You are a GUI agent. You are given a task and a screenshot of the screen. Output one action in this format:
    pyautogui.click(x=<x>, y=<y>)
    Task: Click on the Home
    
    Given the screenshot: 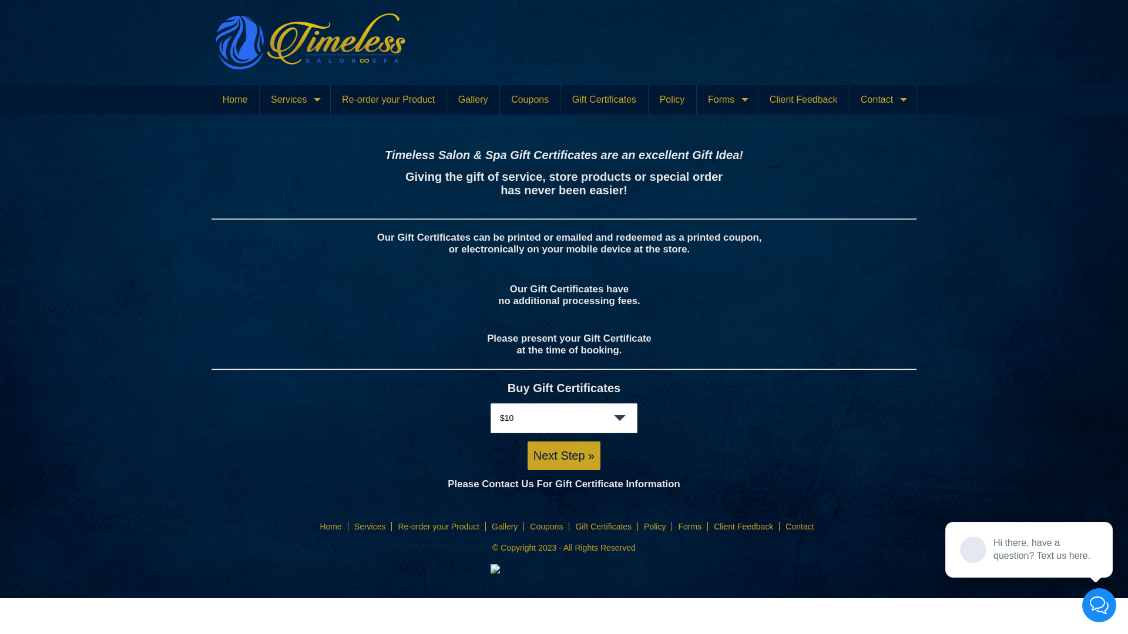 What is the action you would take?
    pyautogui.click(x=235, y=100)
    